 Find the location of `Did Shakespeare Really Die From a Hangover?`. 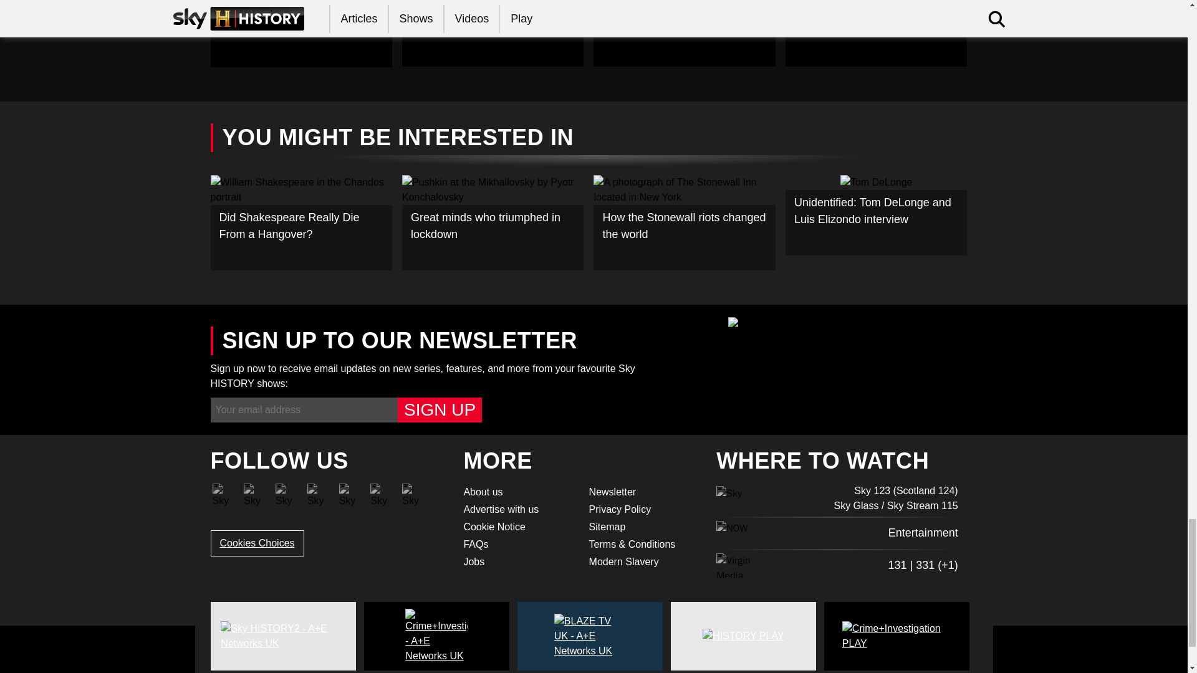

Did Shakespeare Really Die From a Hangover? is located at coordinates (301, 222).